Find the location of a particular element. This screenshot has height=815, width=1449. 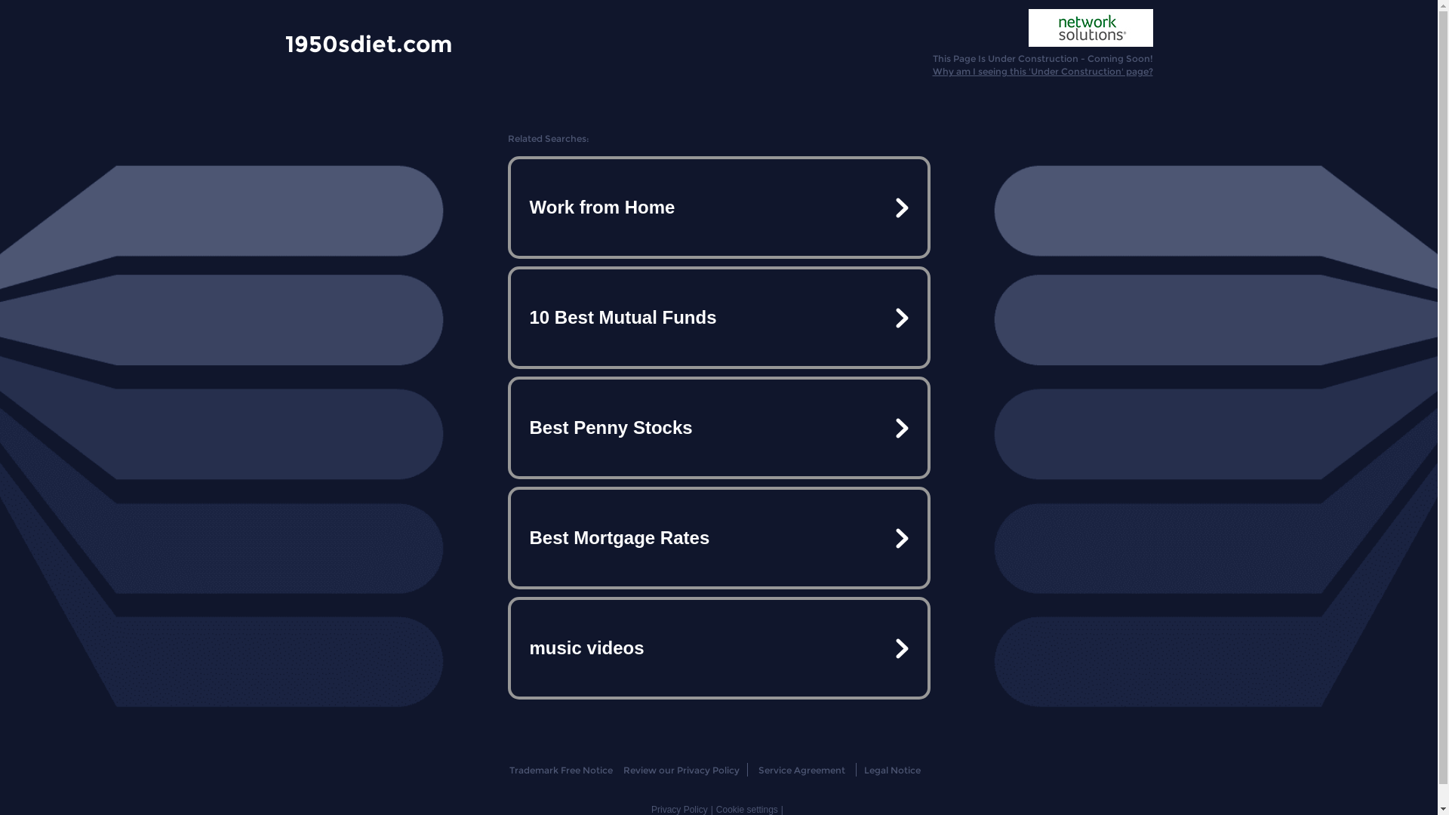

Best Penny Stocks is located at coordinates (718, 428).